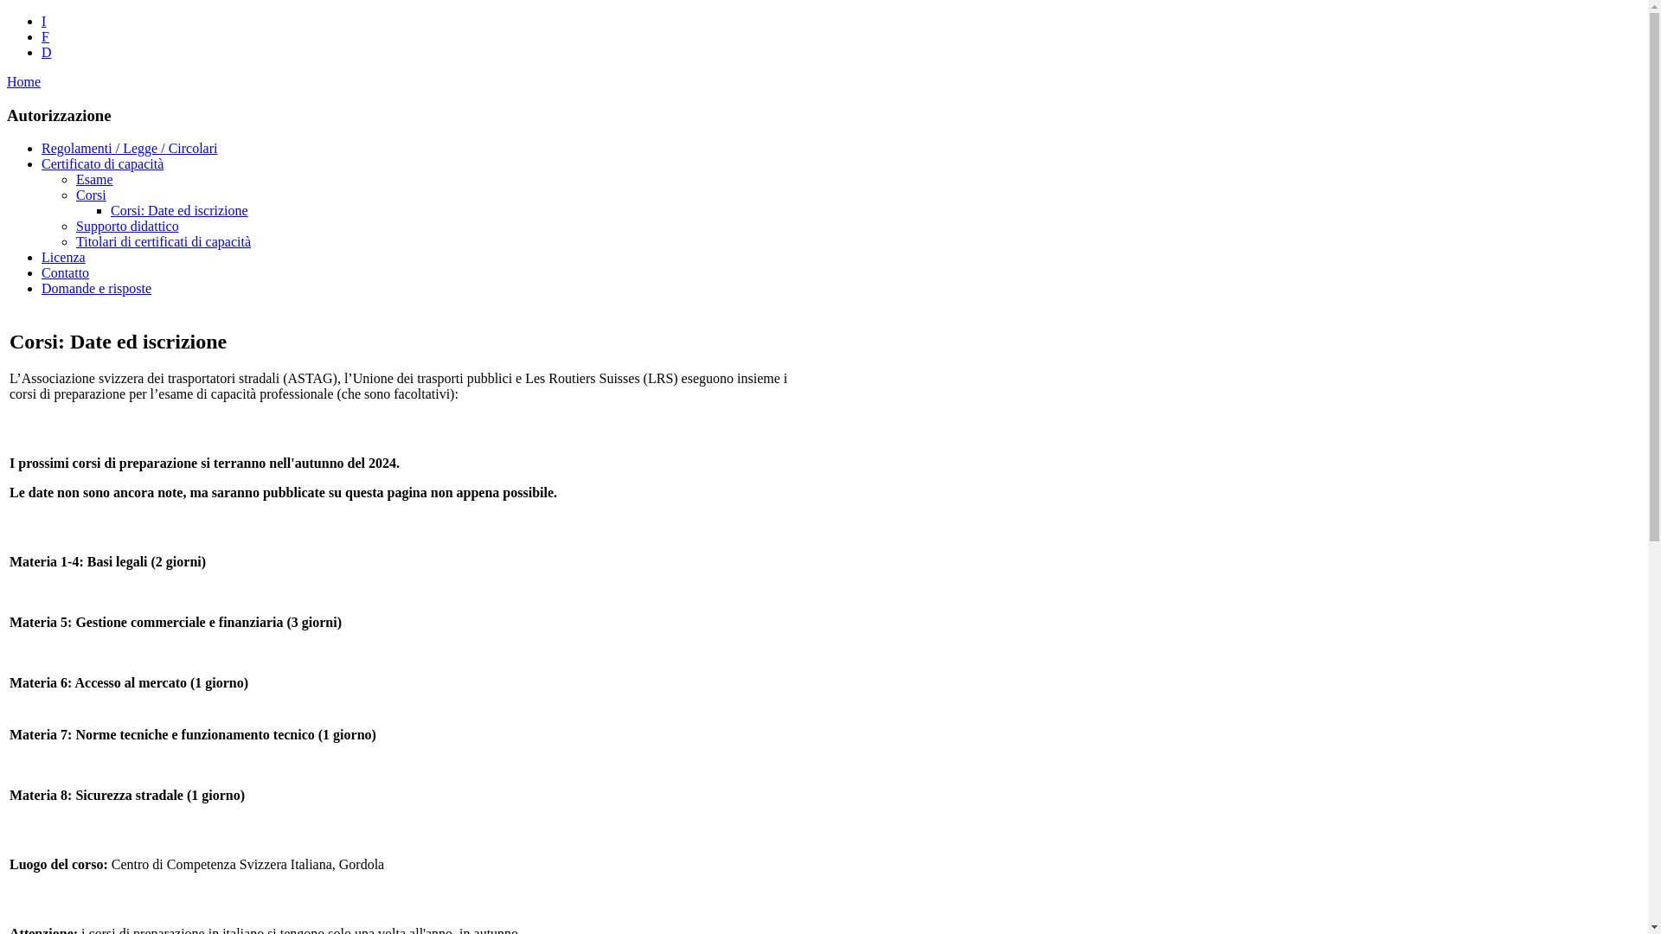 The height and width of the screenshot is (934, 1661). Describe the element at coordinates (66, 273) in the screenshot. I see `Contatto` at that location.